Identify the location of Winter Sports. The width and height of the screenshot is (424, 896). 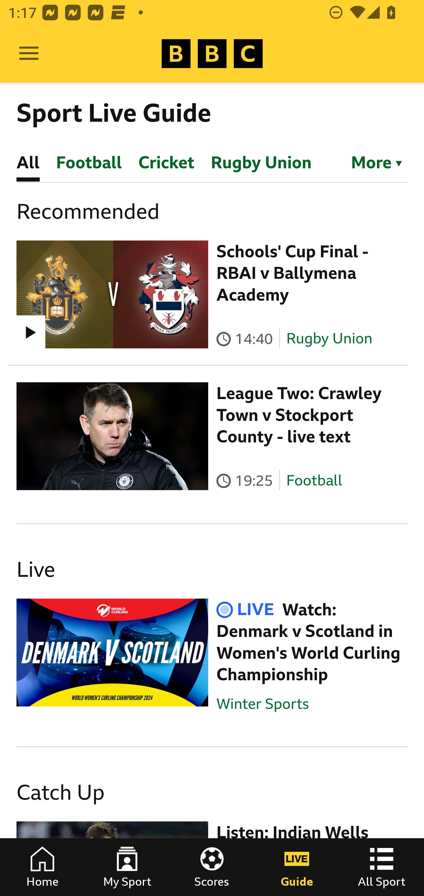
(263, 703).